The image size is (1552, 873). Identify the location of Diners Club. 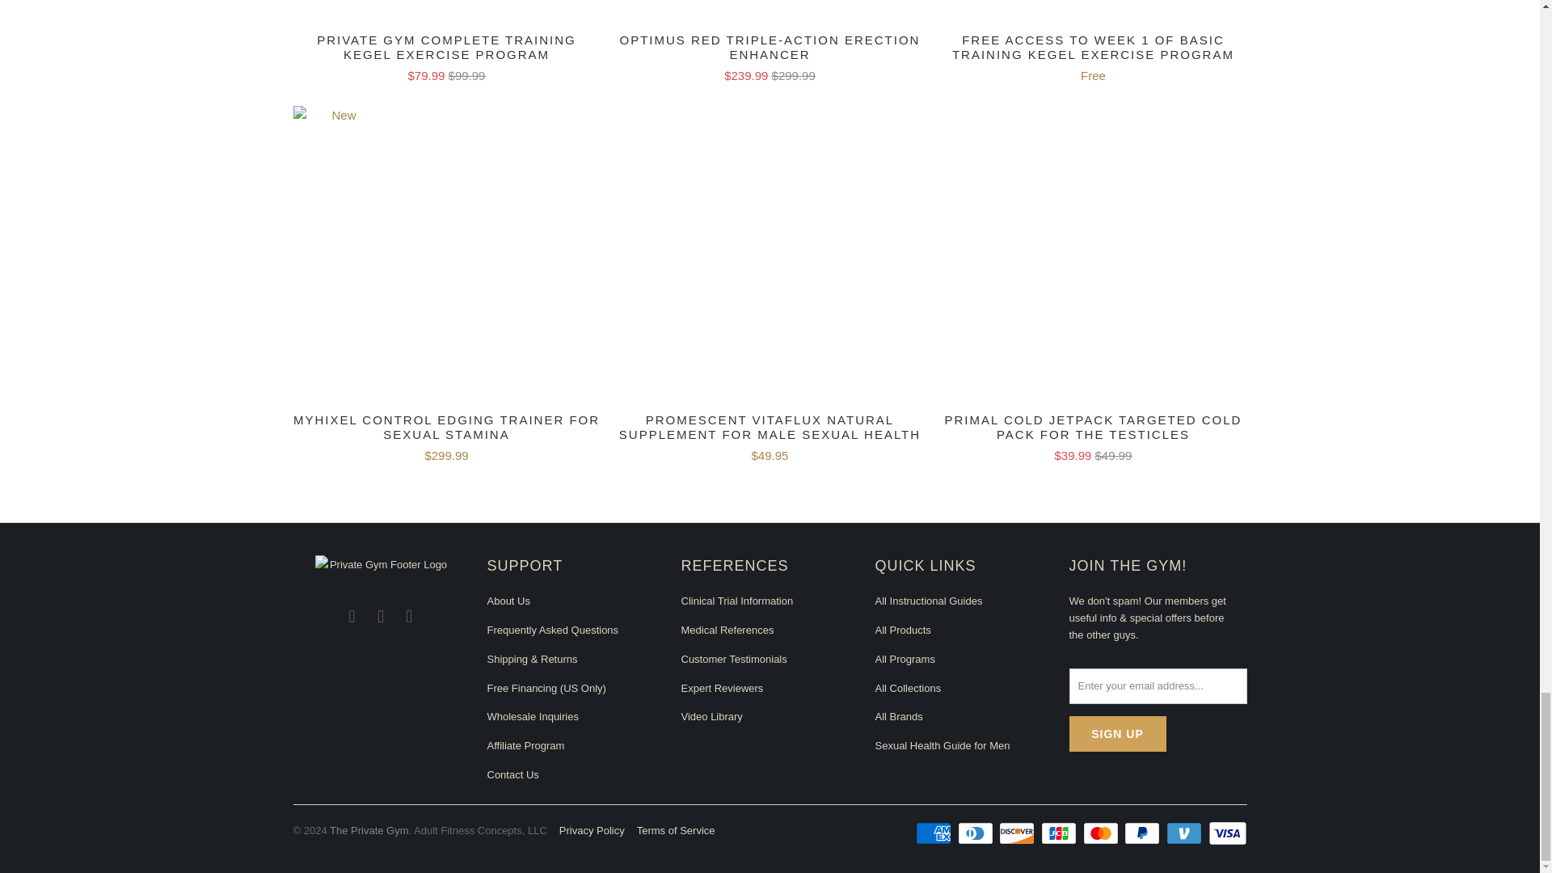
(976, 833).